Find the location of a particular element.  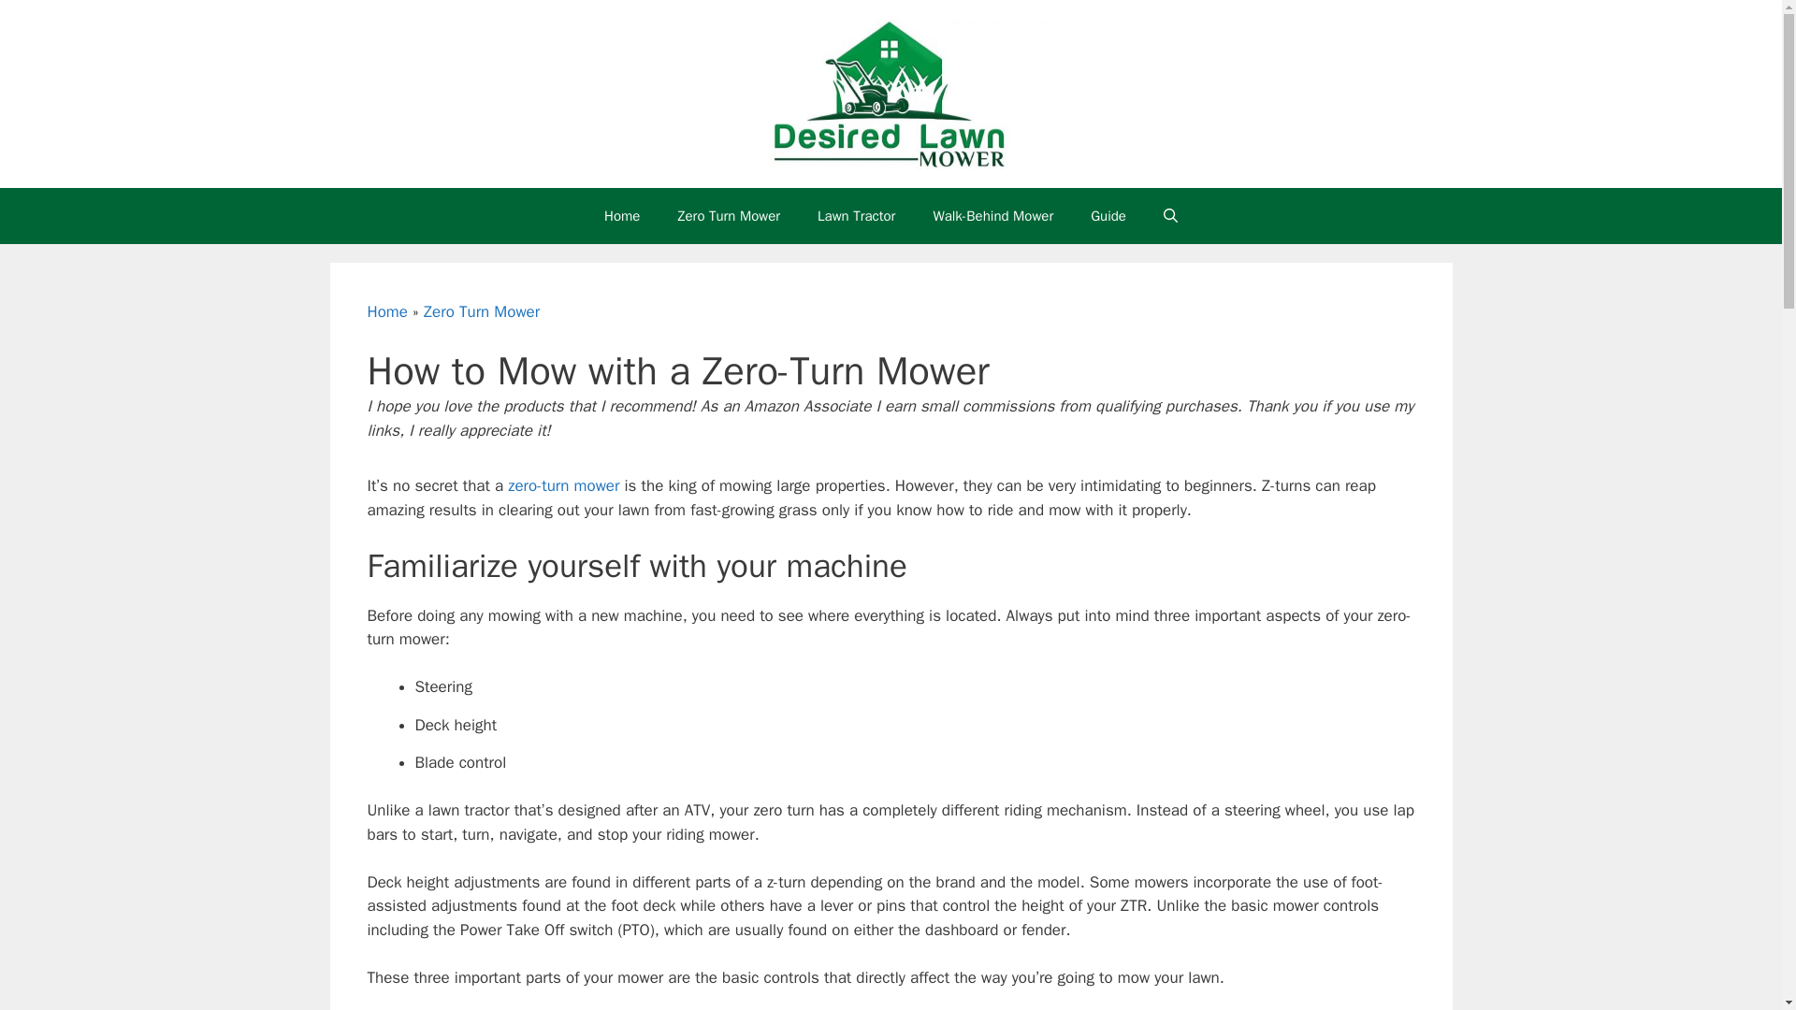

Zero Turn Mower is located at coordinates (482, 311).